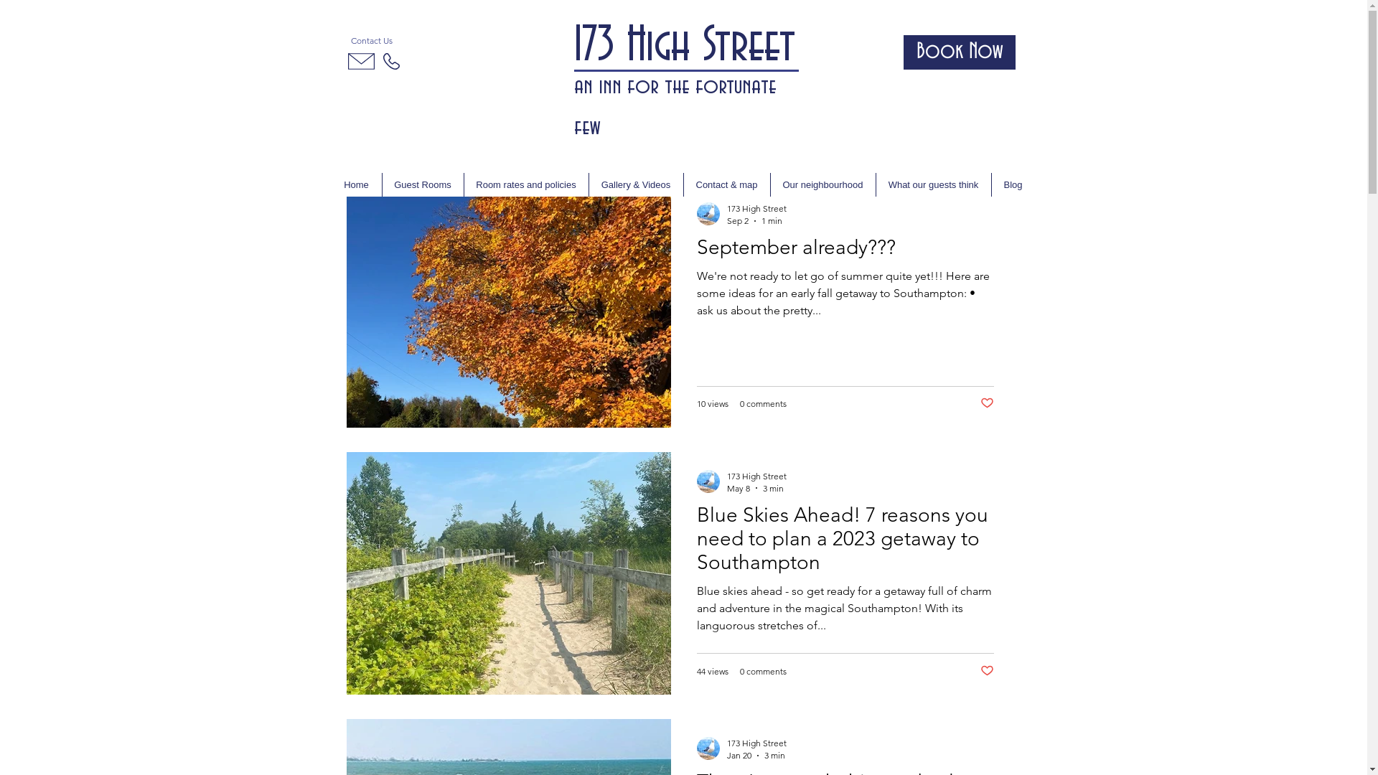  What do you see at coordinates (762, 672) in the screenshot?
I see `0 comments` at bounding box center [762, 672].